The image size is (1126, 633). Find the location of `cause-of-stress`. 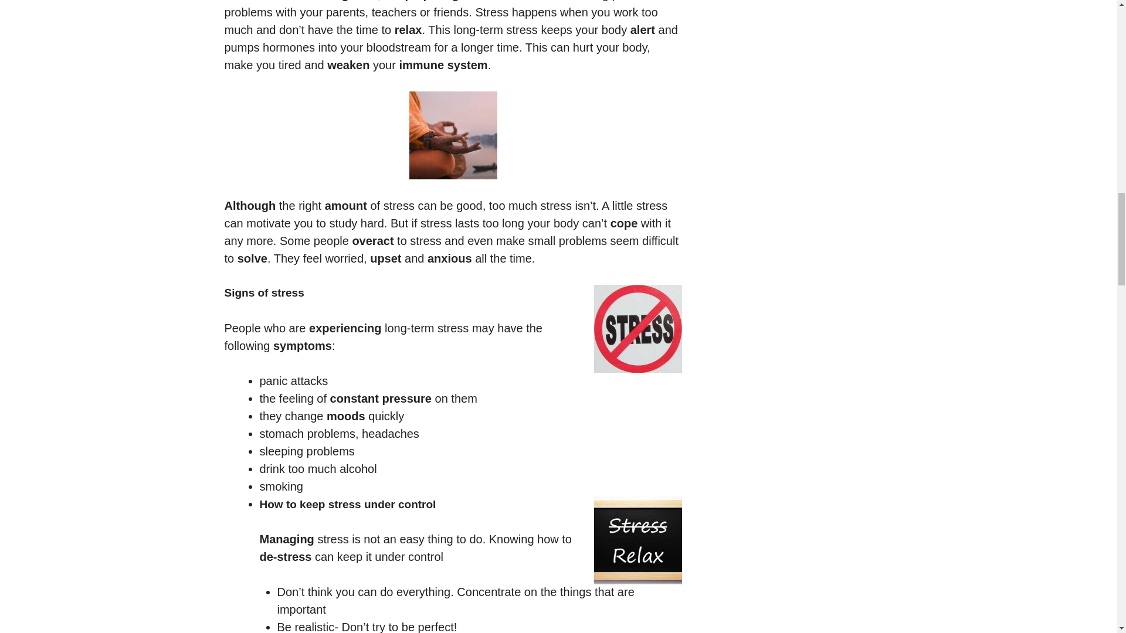

cause-of-stress is located at coordinates (637, 329).